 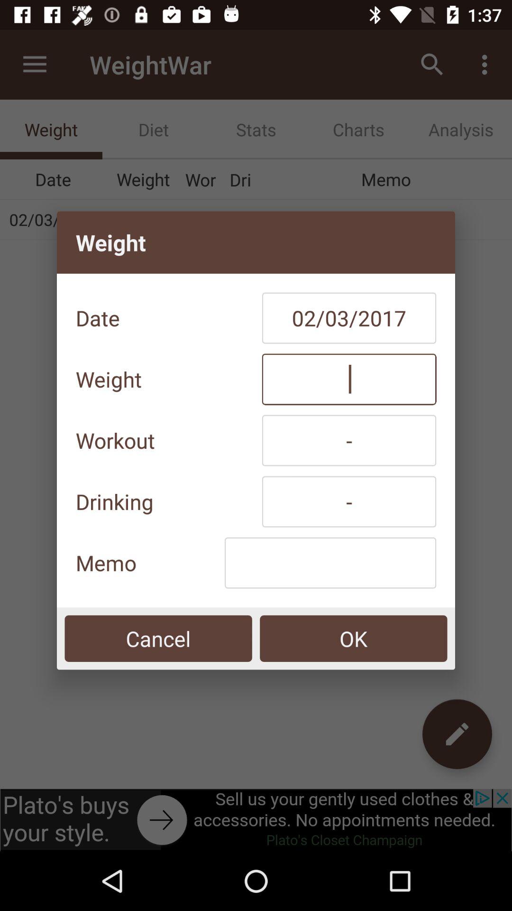 What do you see at coordinates (349, 318) in the screenshot?
I see `select icon to the right of the date` at bounding box center [349, 318].